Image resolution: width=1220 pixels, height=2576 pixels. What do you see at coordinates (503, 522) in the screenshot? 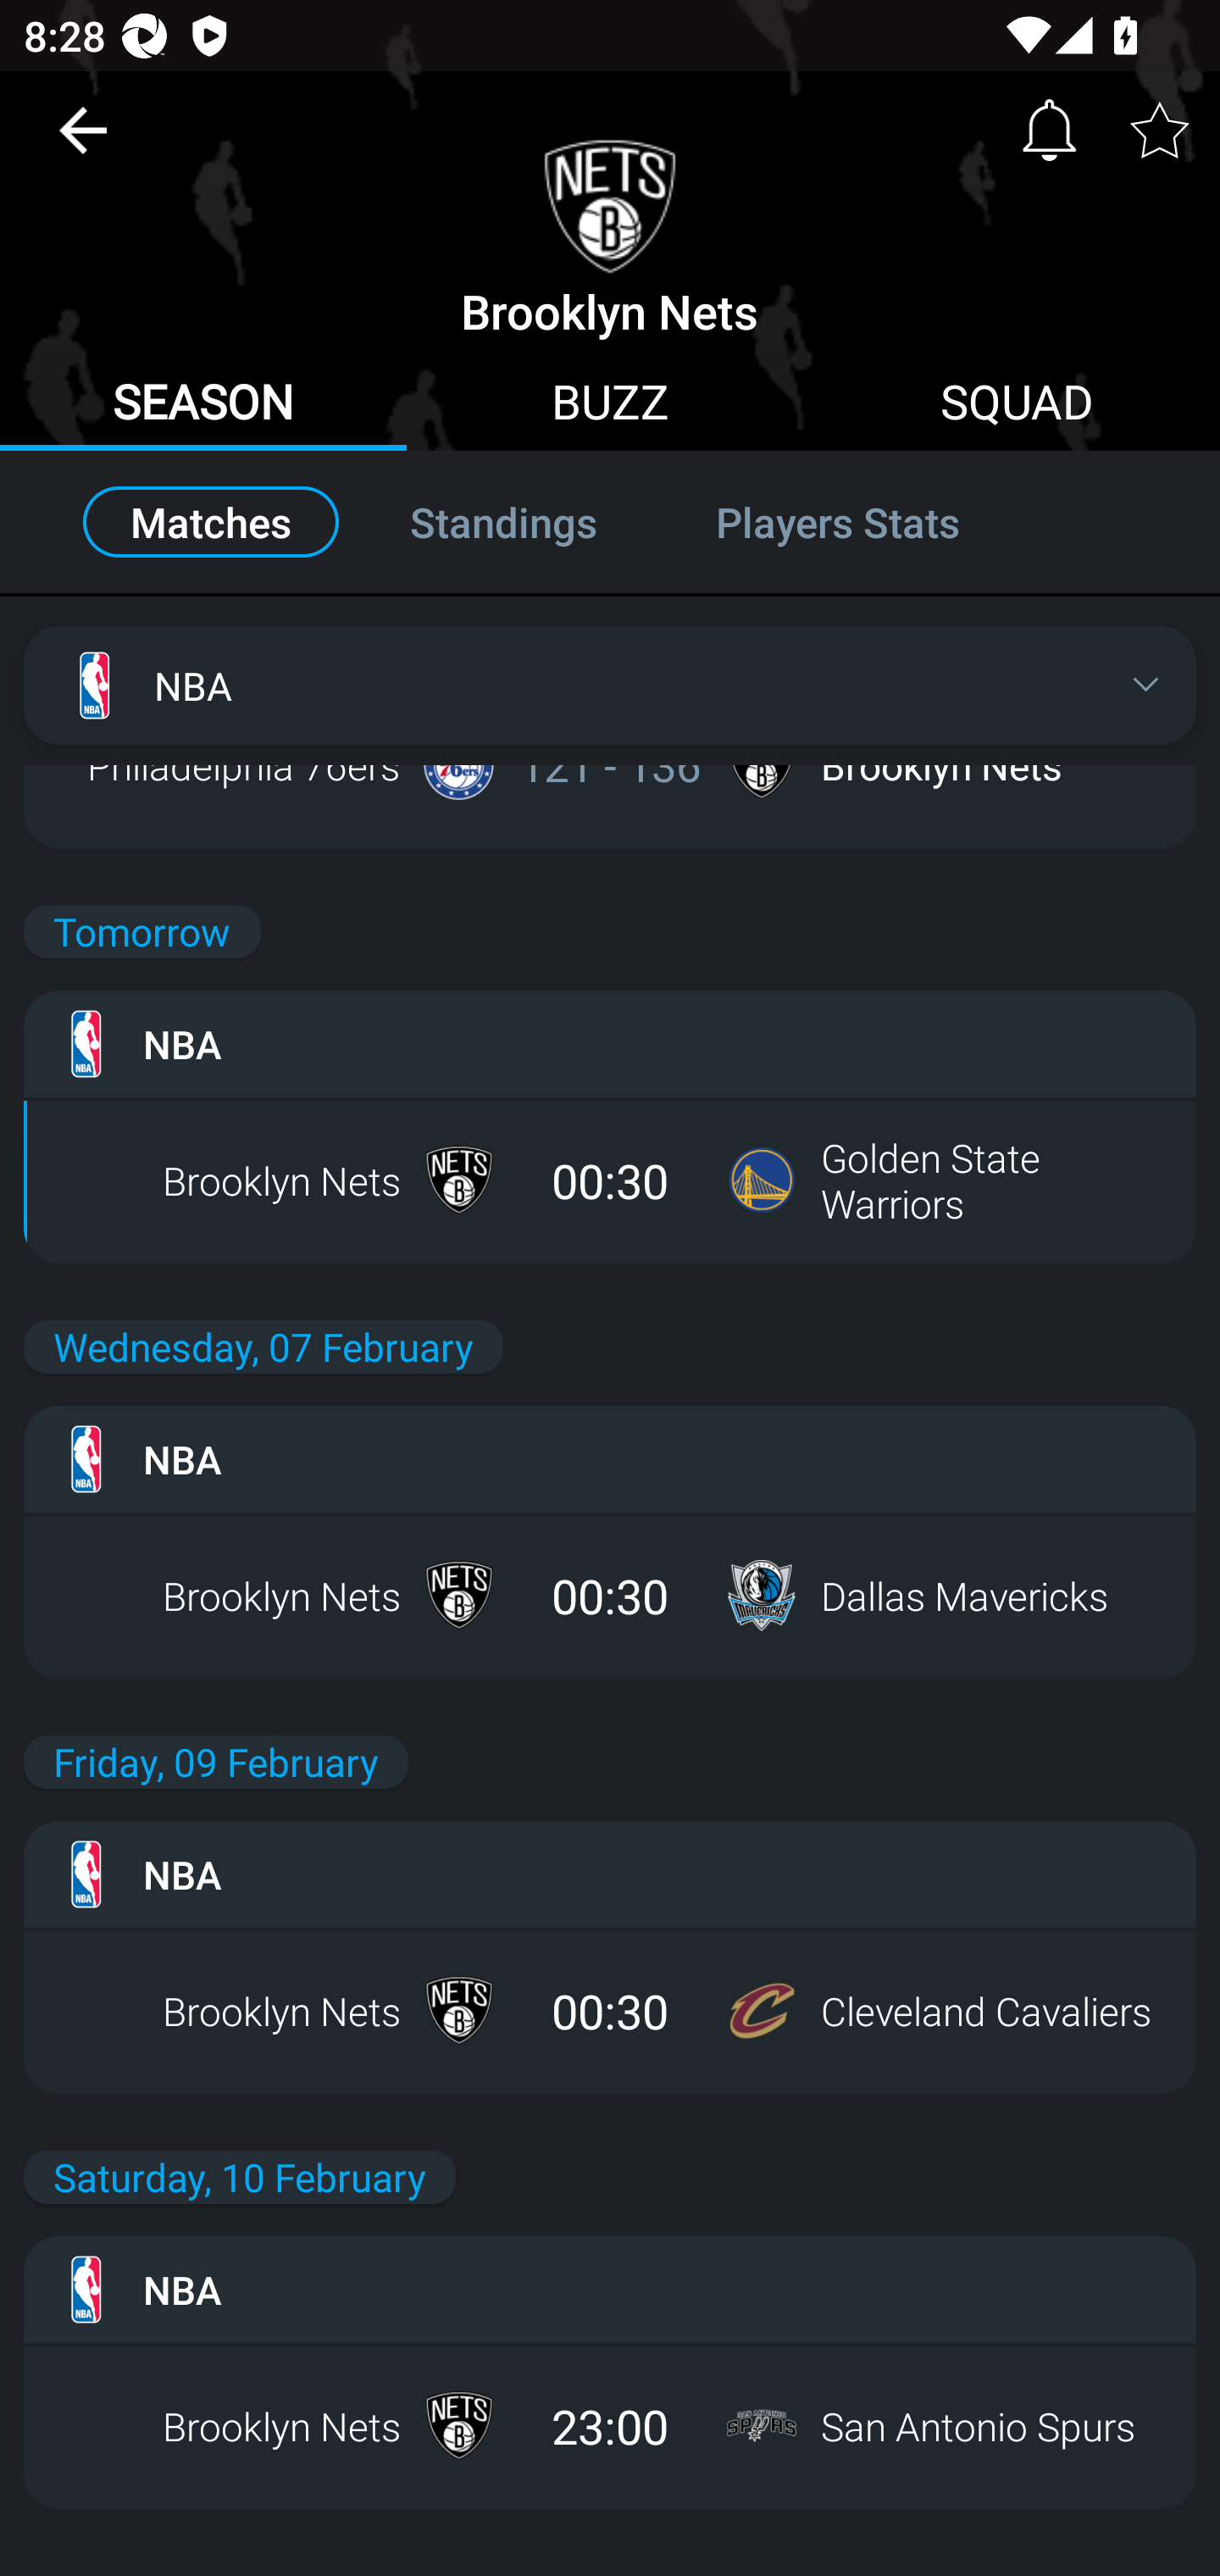
I see `Standings` at bounding box center [503, 522].